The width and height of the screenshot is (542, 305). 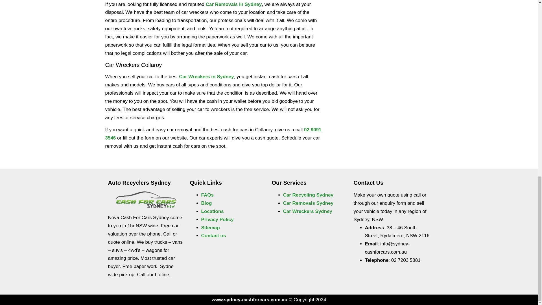 What do you see at coordinates (213, 134) in the screenshot?
I see `02 9091 3546` at bounding box center [213, 134].